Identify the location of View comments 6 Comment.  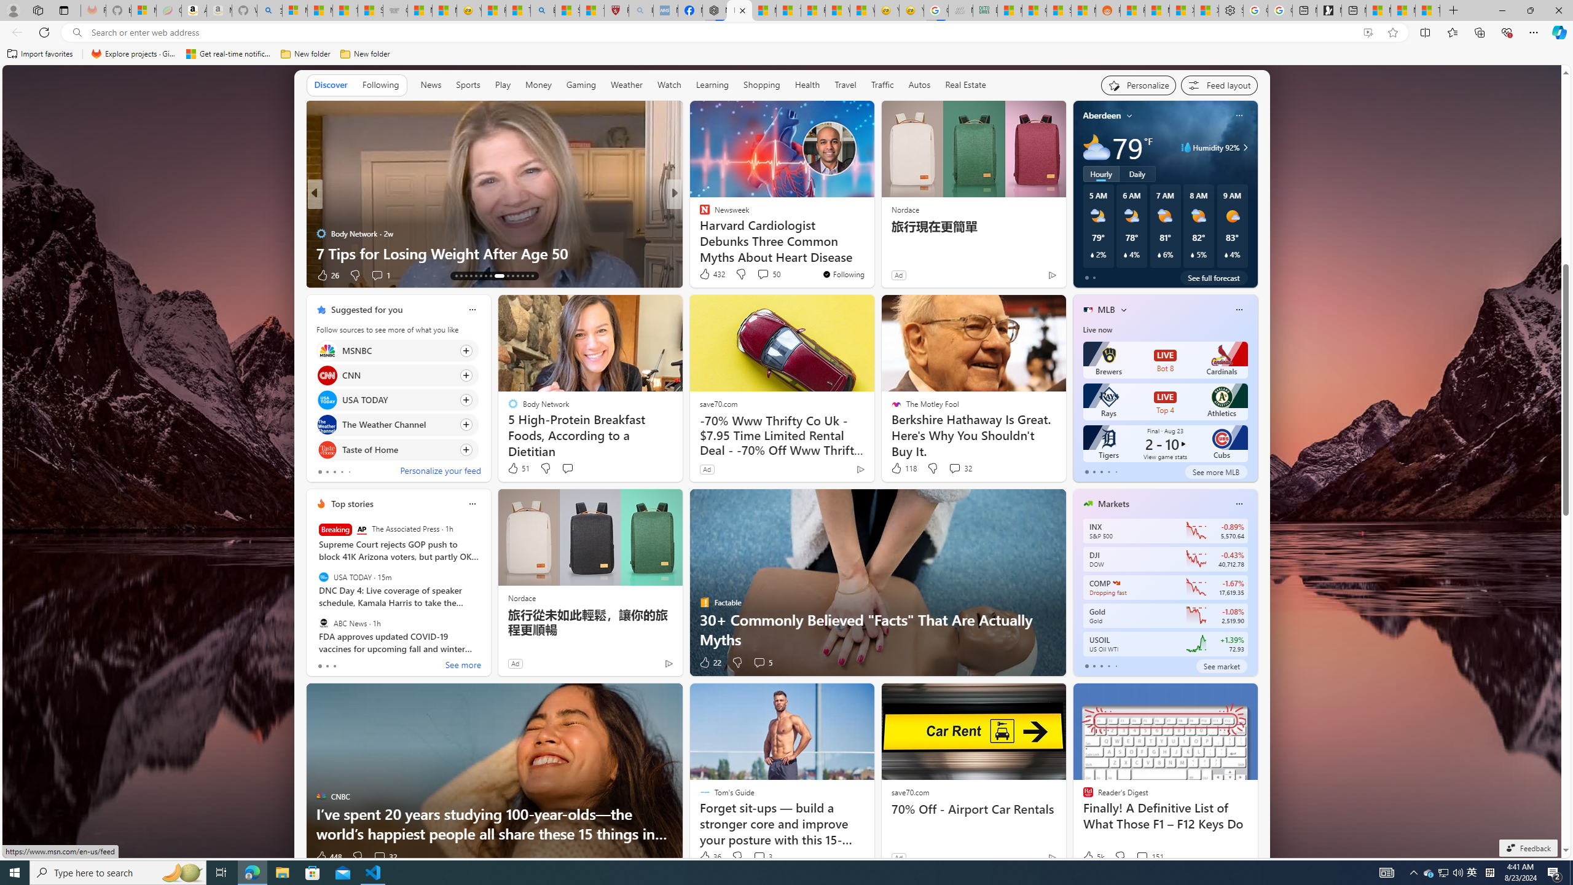
(759, 274).